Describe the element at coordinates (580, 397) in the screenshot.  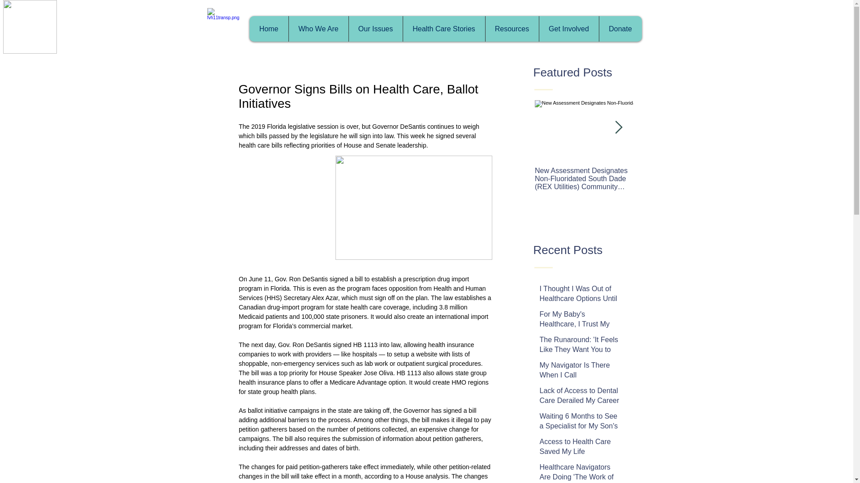
I see `Lack of Access to Dental Care Derailed My Career` at that location.